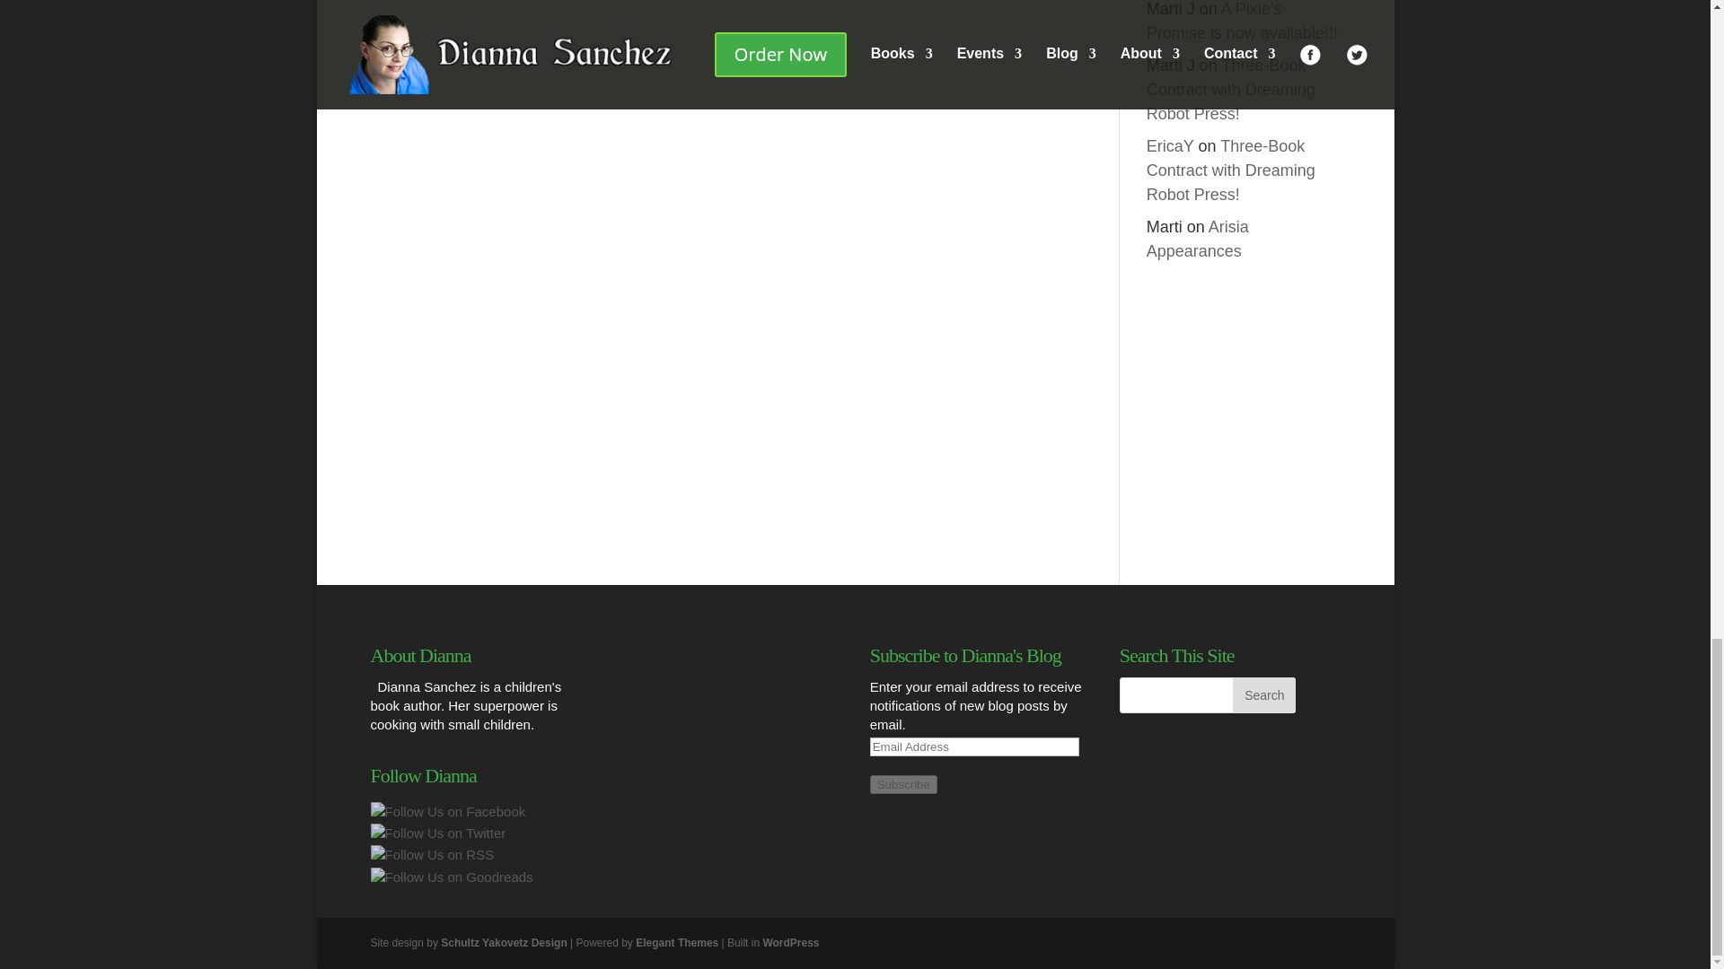 This screenshot has height=969, width=1724. I want to click on Search, so click(1264, 694).